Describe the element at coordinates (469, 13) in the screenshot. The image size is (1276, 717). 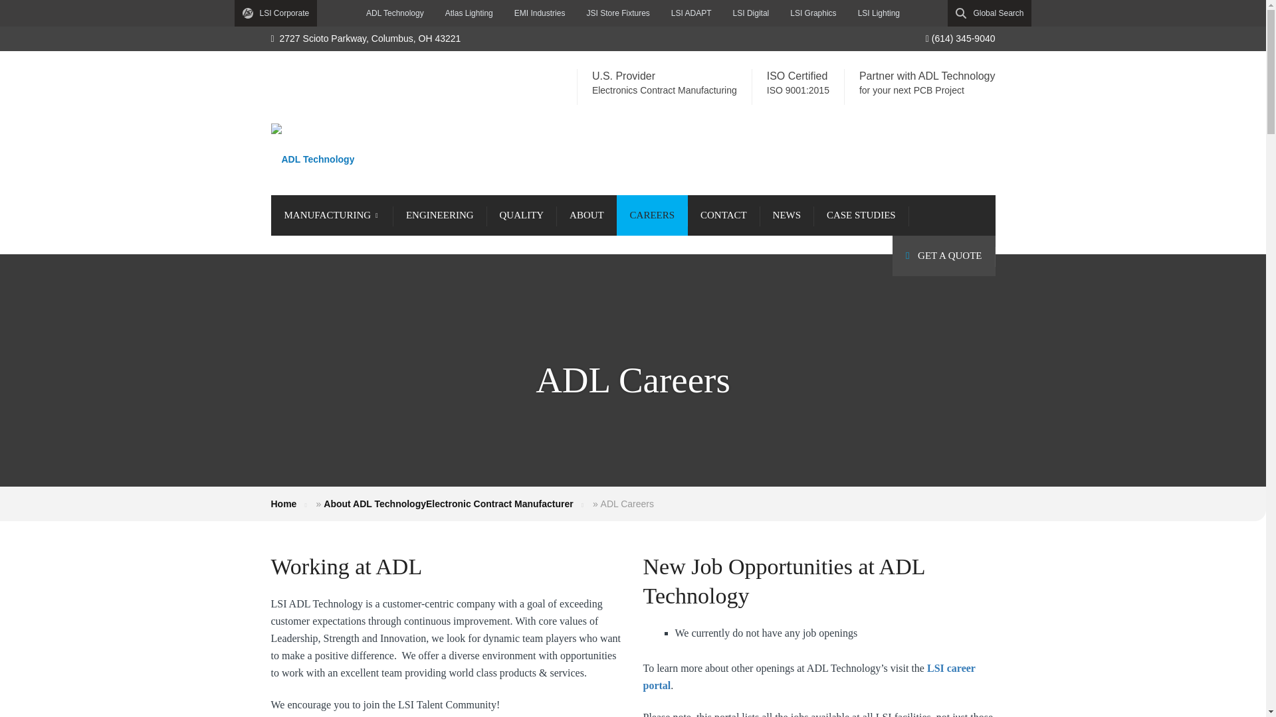
I see `Atlas Lighting` at that location.